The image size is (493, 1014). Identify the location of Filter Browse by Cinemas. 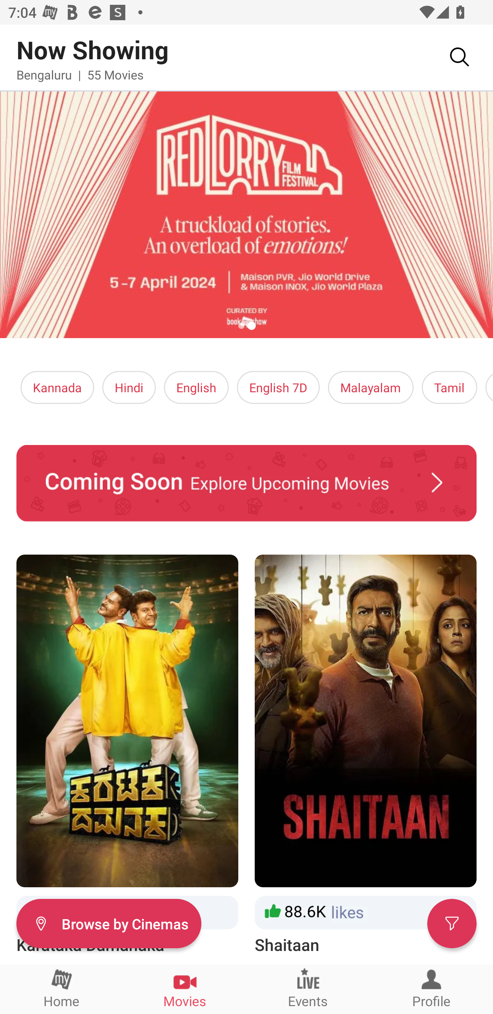
(109, 923).